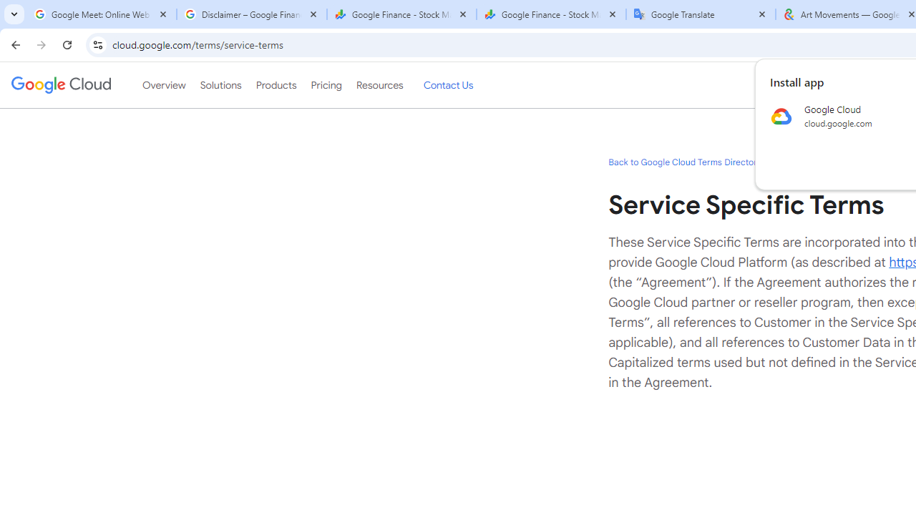 The height and width of the screenshot is (515, 916). Describe the element at coordinates (379, 85) in the screenshot. I see `Resources` at that location.